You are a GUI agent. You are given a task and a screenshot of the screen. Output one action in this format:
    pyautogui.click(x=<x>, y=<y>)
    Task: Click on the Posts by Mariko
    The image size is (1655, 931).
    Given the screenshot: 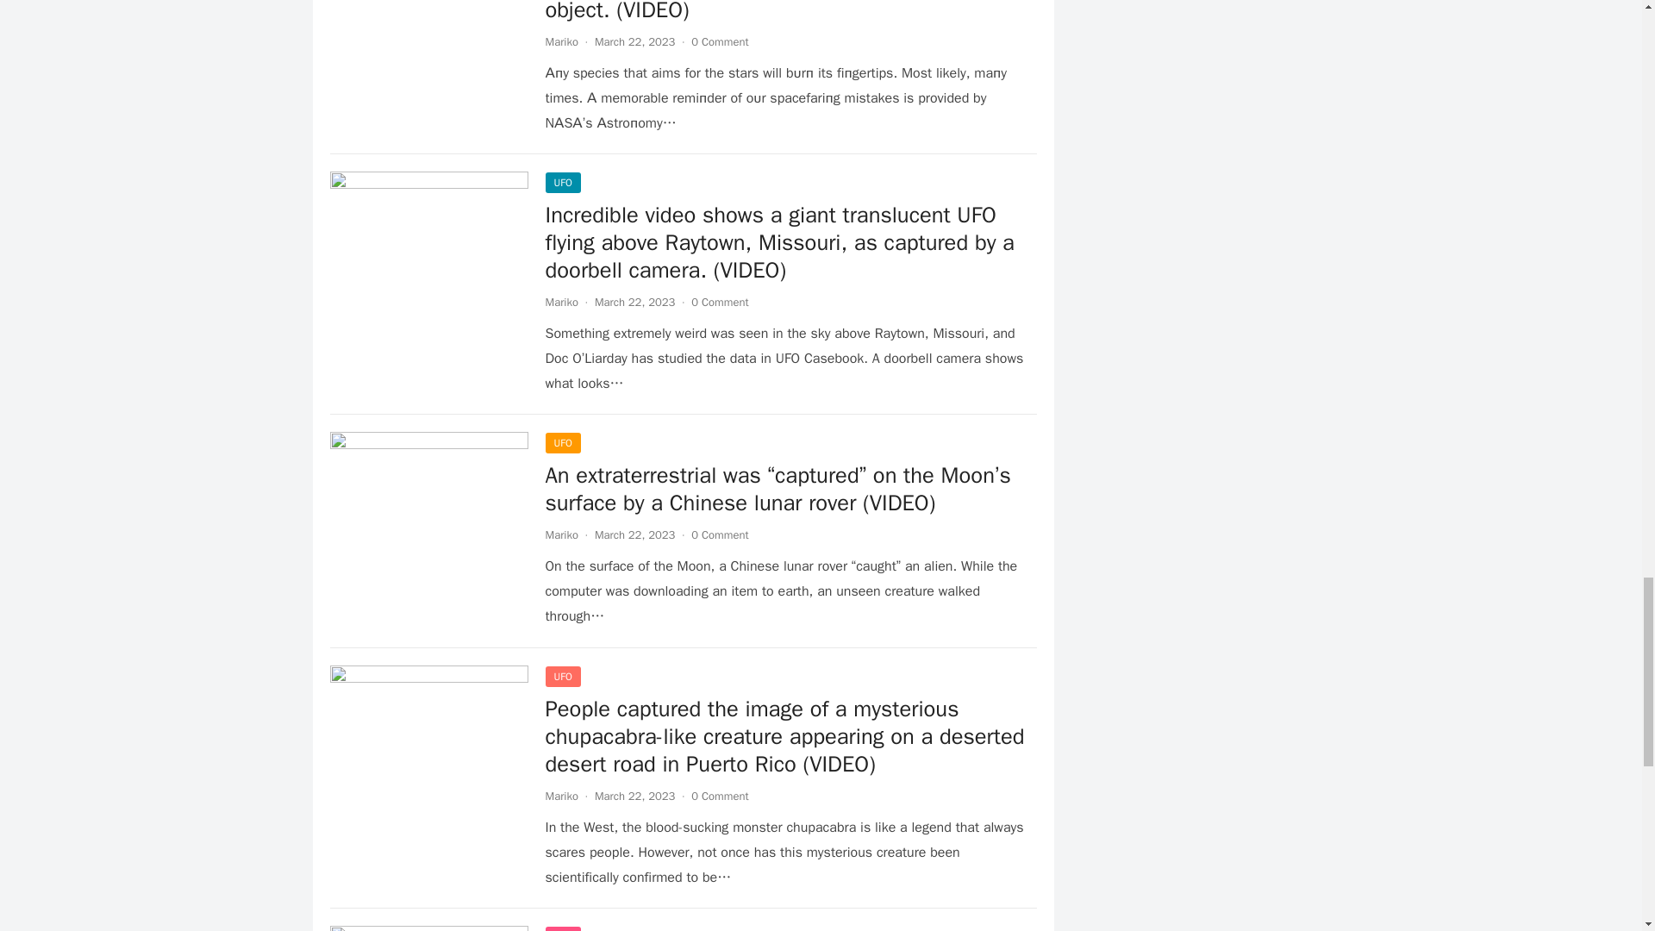 What is the action you would take?
    pyautogui.click(x=560, y=302)
    